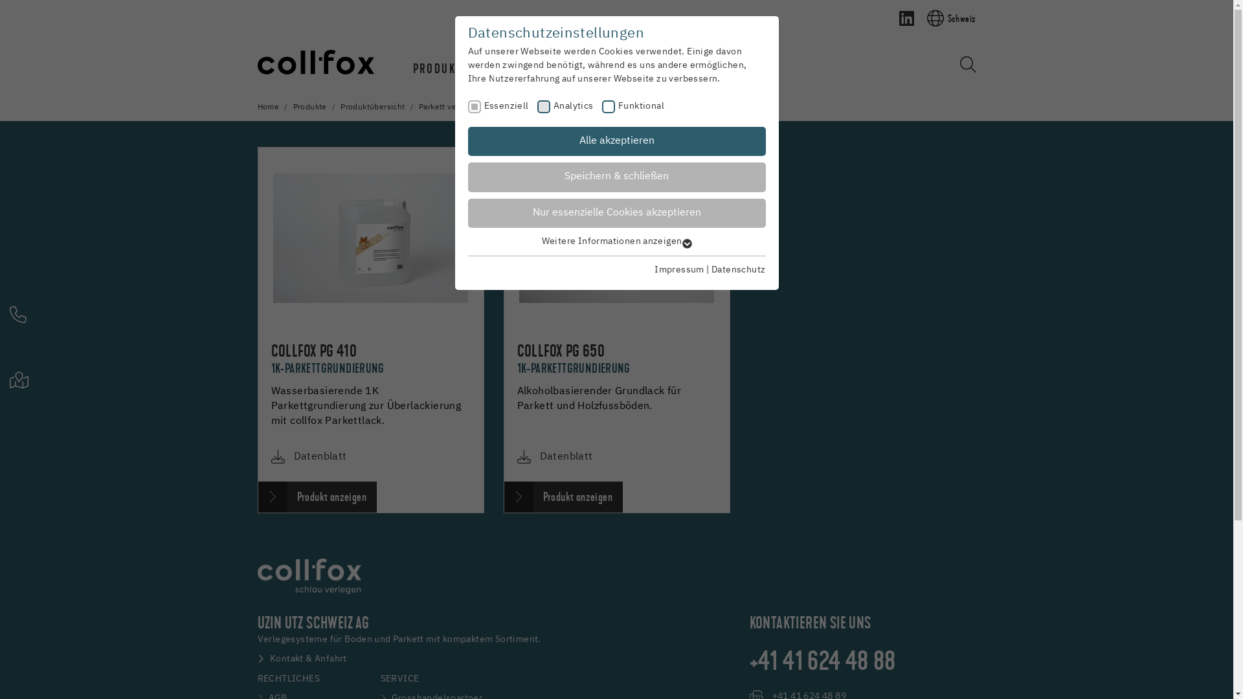 This screenshot has height=699, width=1243. What do you see at coordinates (616, 214) in the screenshot?
I see `Nur essenzielle Cookies akzeptieren` at bounding box center [616, 214].